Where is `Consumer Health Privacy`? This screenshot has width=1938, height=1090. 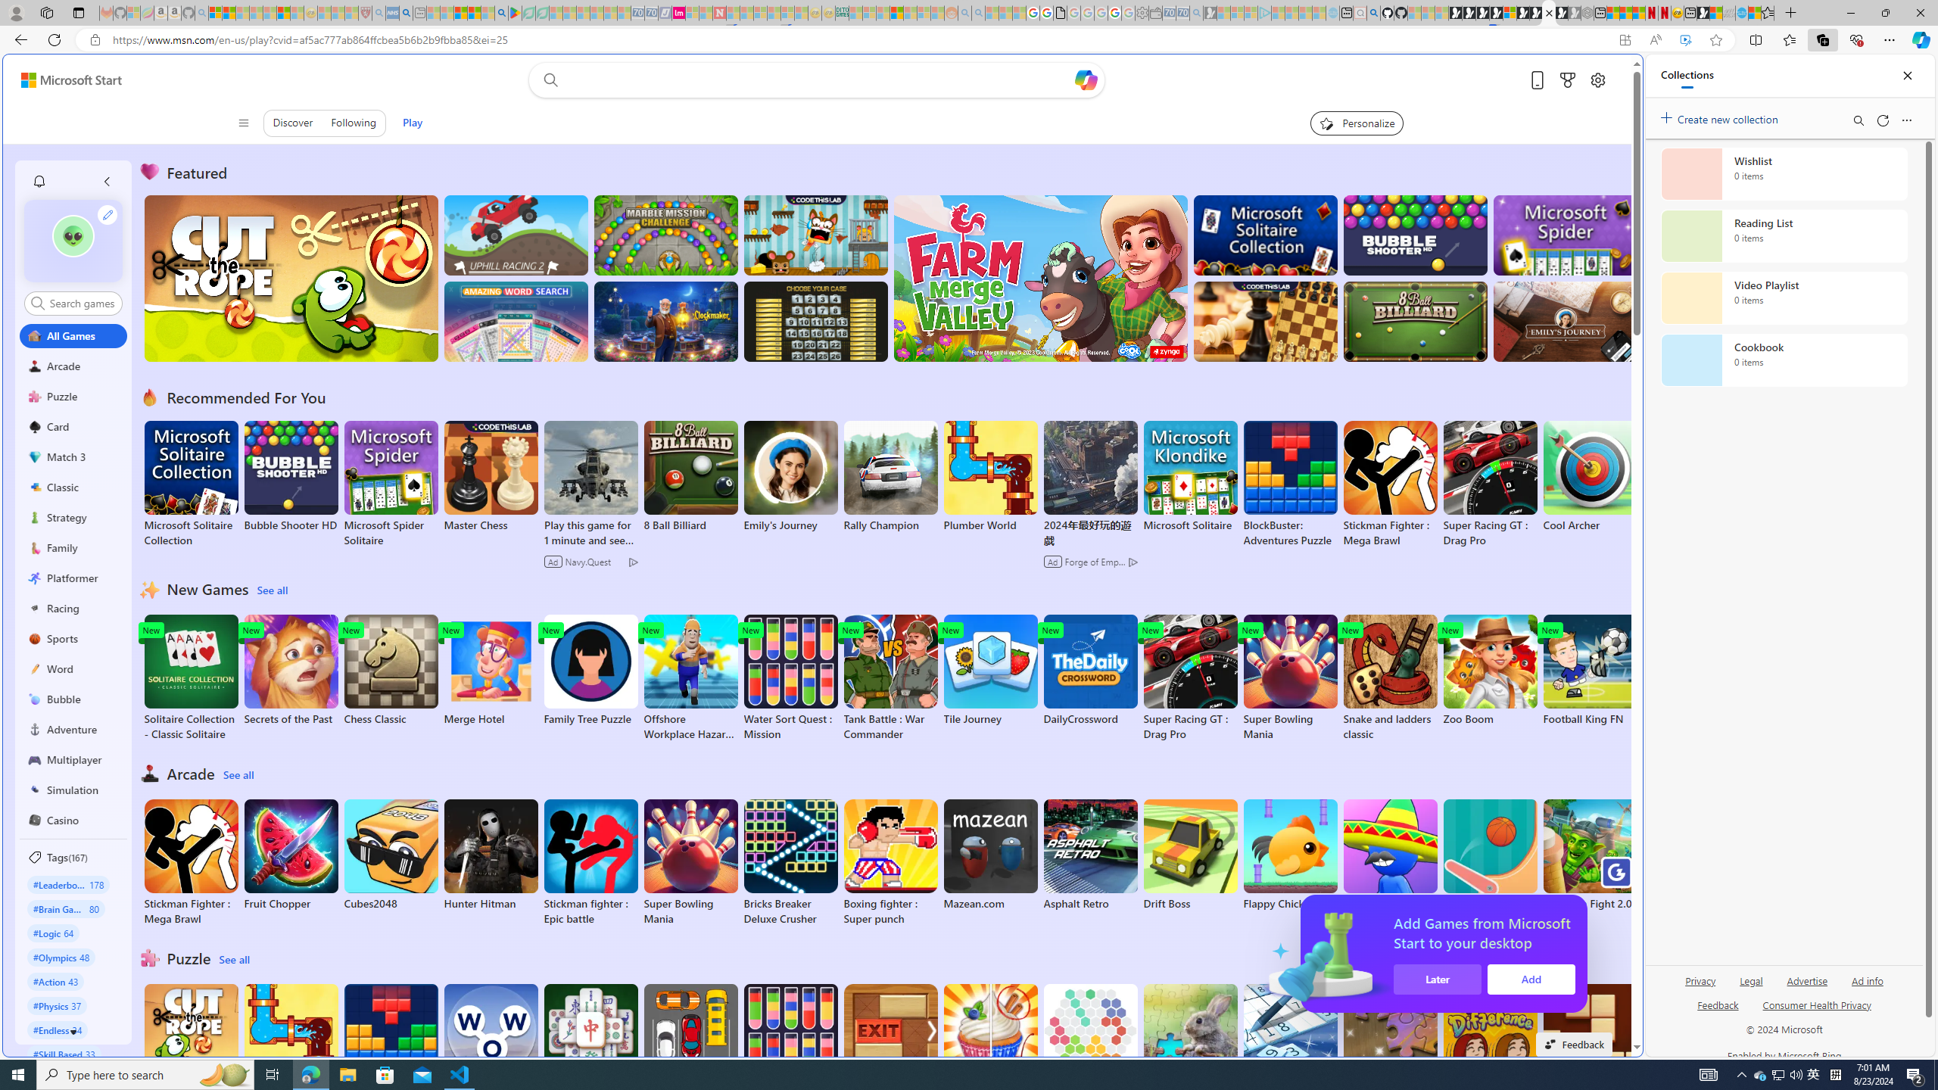 Consumer Health Privacy is located at coordinates (1817, 1011).